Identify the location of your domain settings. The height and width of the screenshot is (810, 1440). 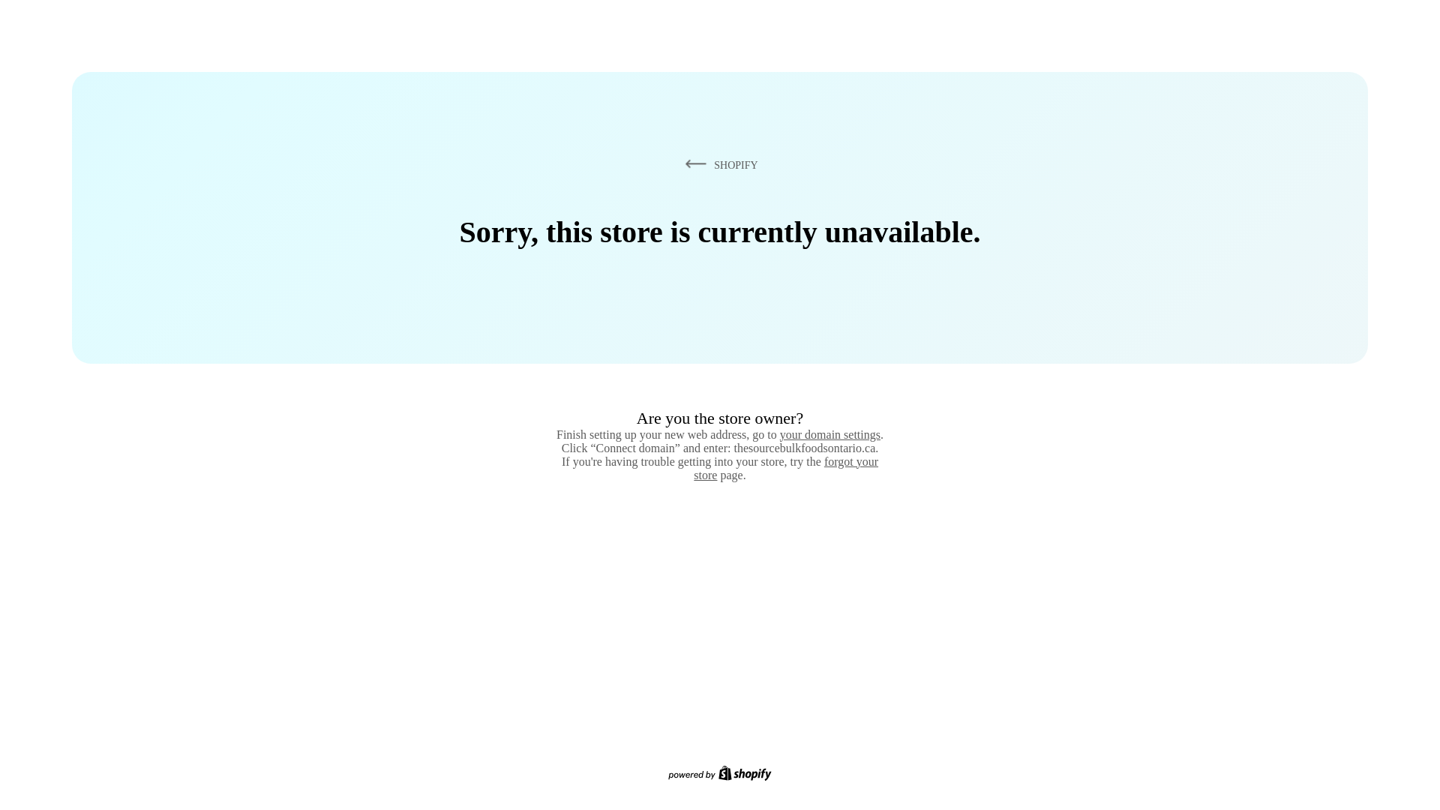
(829, 434).